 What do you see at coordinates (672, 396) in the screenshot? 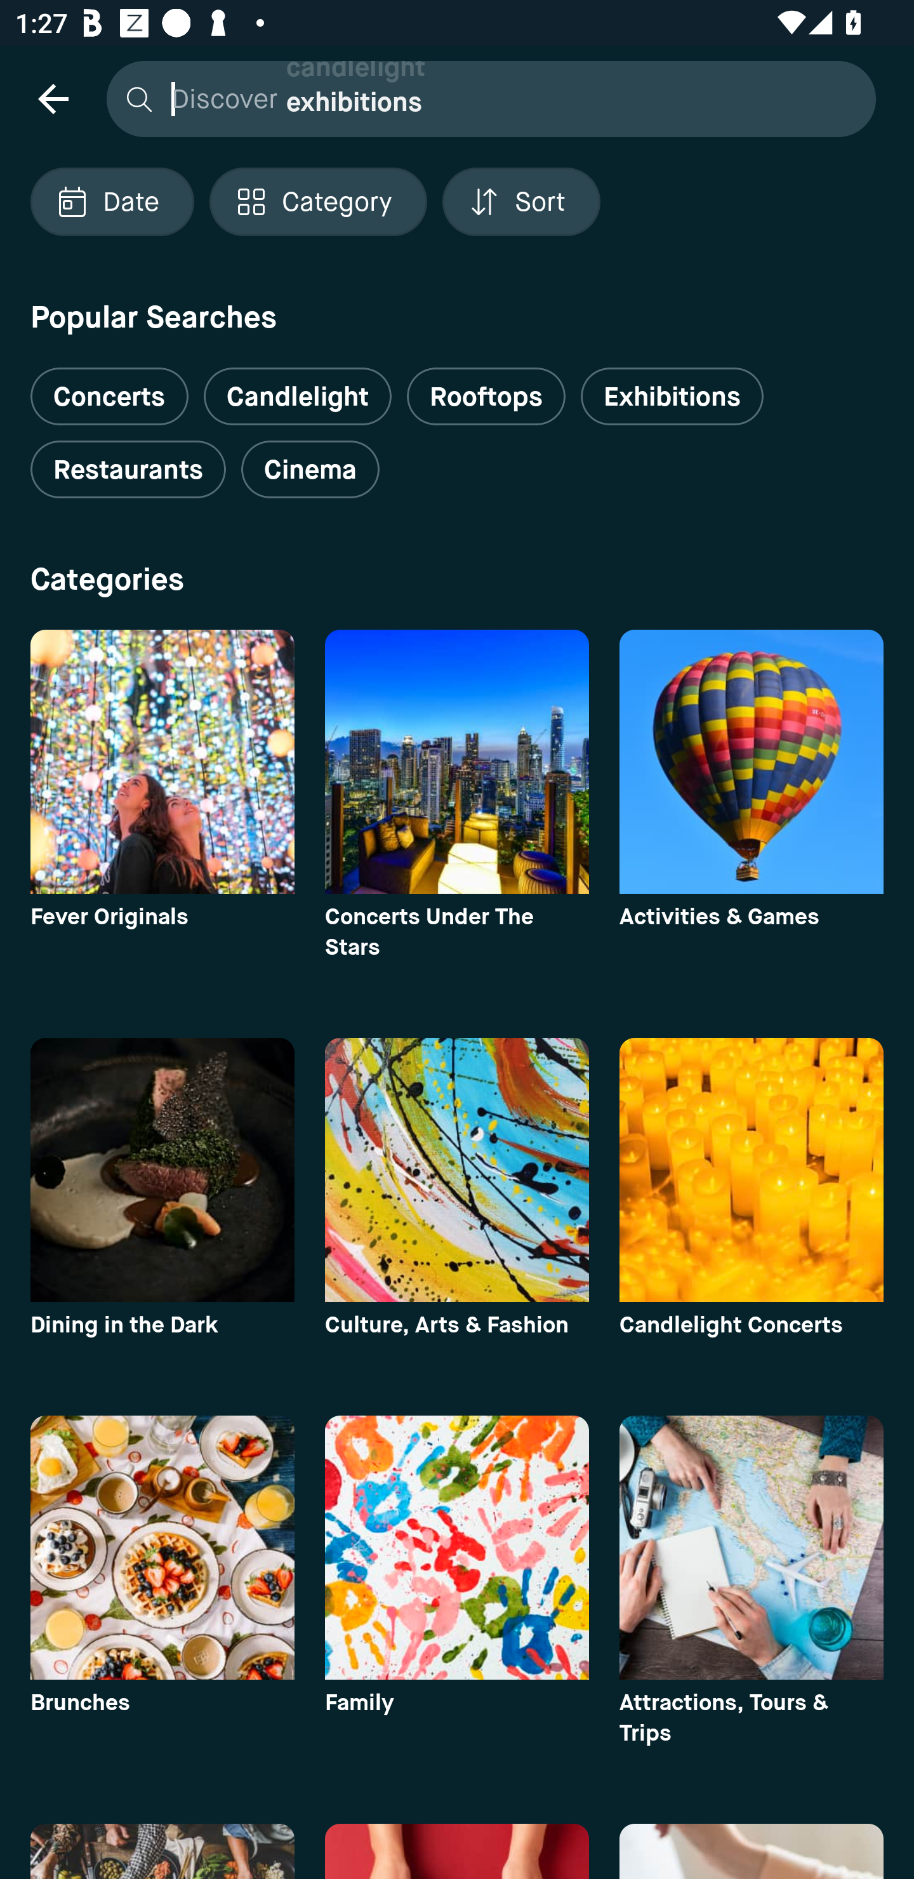
I see `Exhibitions` at bounding box center [672, 396].